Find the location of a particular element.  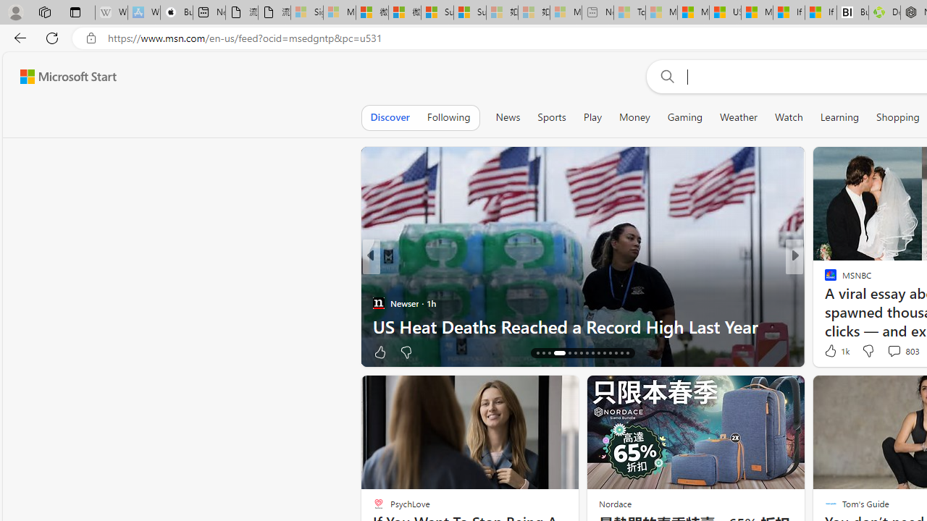

View comments 21 Comment is located at coordinates (890, 352).